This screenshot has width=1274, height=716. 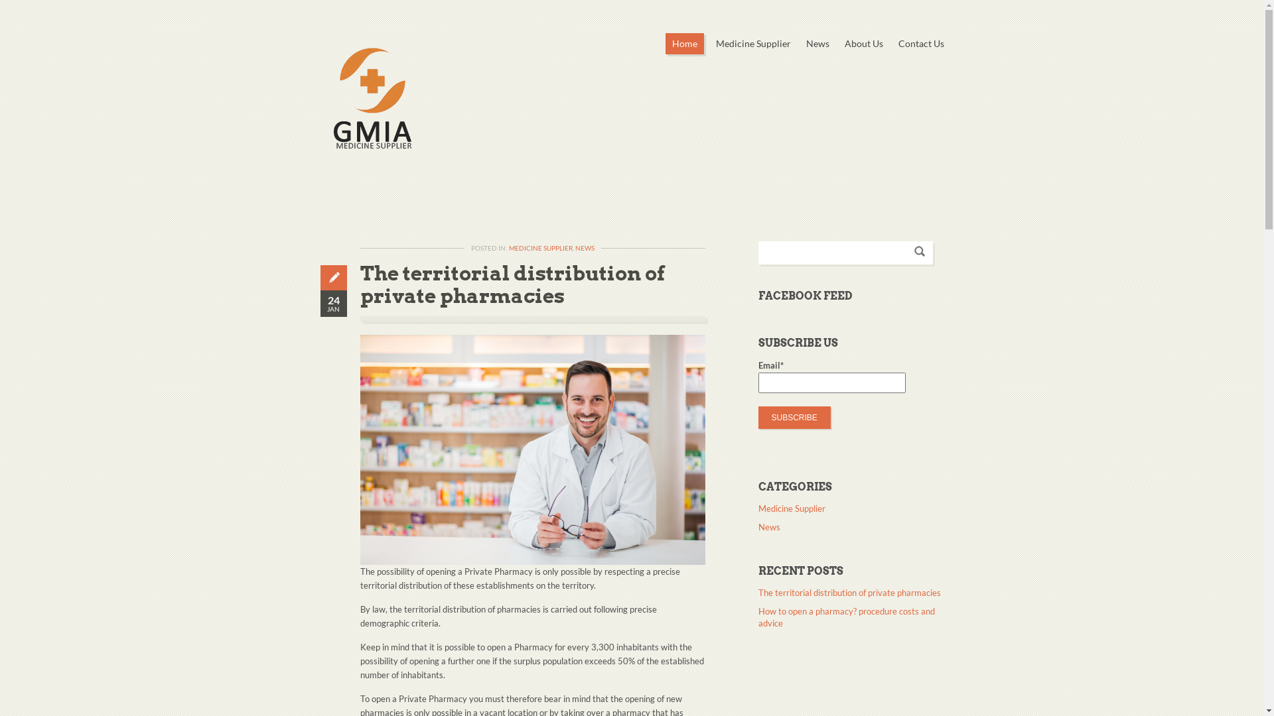 What do you see at coordinates (540, 248) in the screenshot?
I see `MEDICINE SUPPLIER` at bounding box center [540, 248].